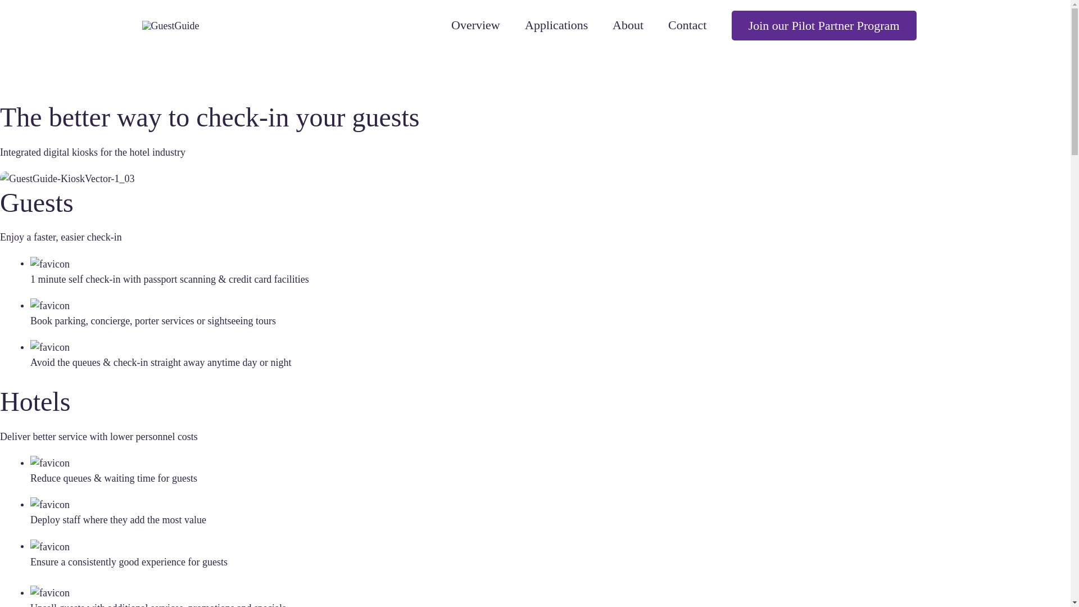  I want to click on Join our Pilot Partner Program, so click(824, 26).